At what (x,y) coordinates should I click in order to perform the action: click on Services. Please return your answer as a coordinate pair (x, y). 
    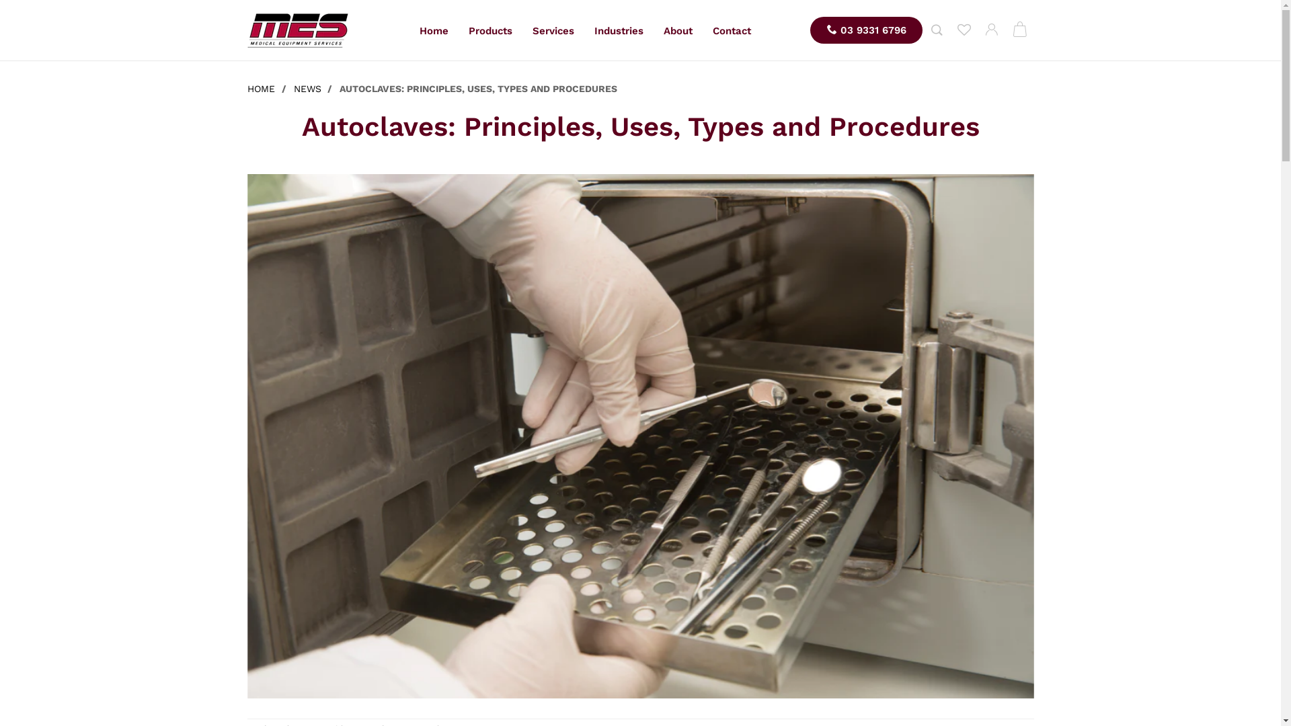
    Looking at the image, I should click on (553, 31).